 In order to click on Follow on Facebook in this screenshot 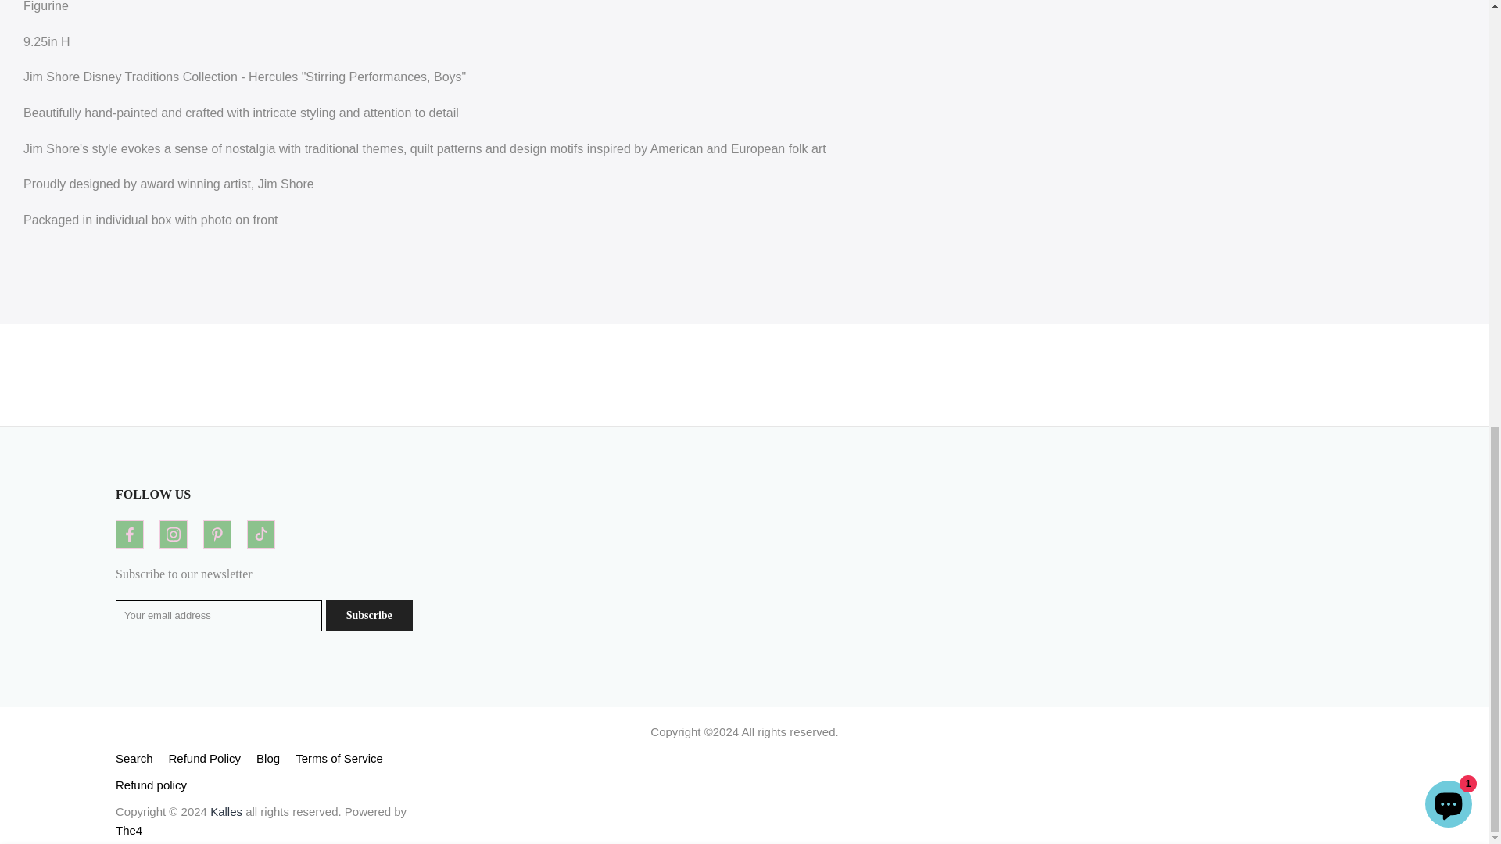, I will do `click(130, 535)`.